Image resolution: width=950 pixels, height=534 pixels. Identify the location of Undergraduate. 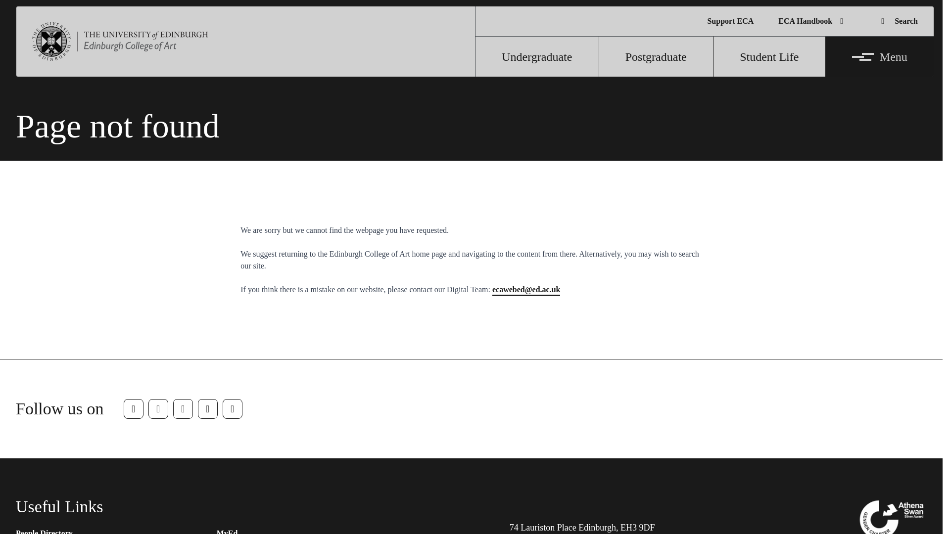
(537, 56).